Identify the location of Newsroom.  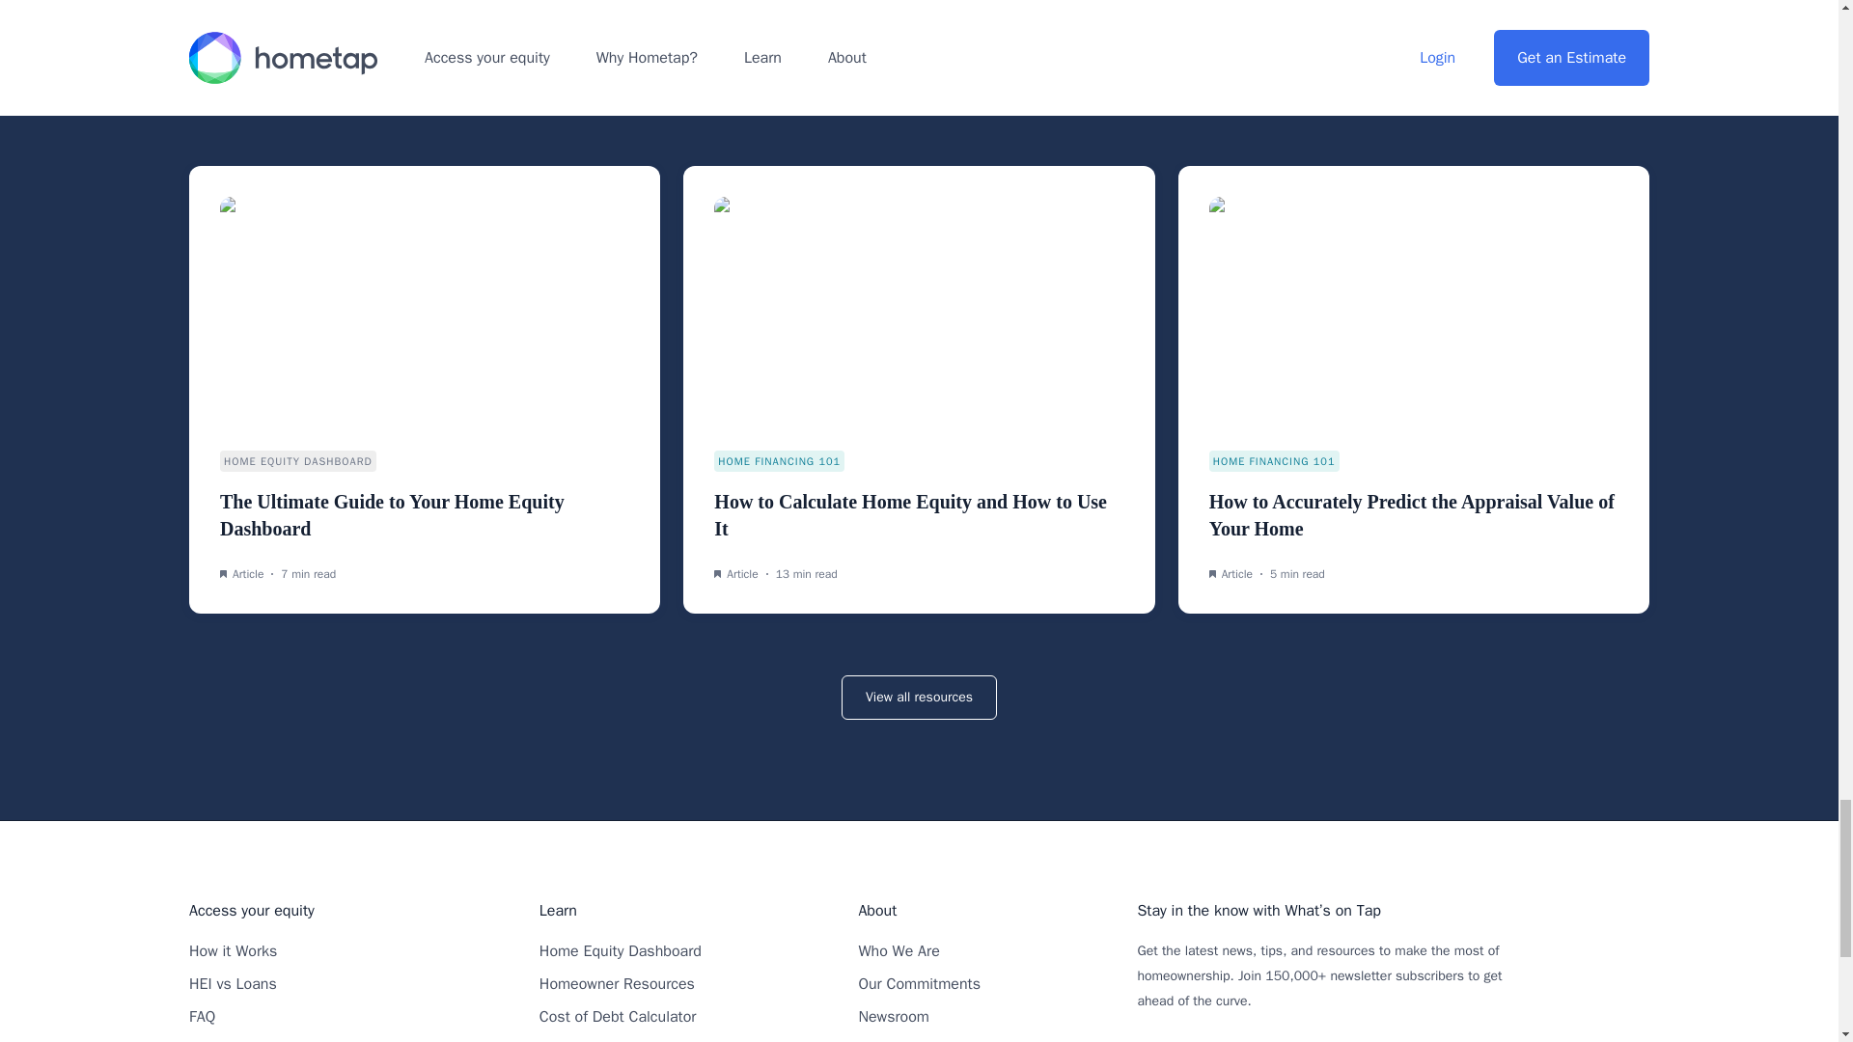
(894, 1017).